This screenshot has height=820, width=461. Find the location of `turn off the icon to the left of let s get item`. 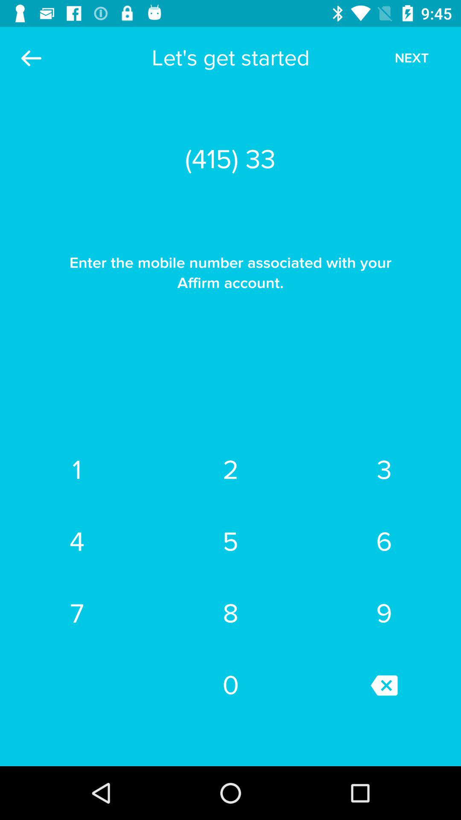

turn off the icon to the left of let s get item is located at coordinates (31, 58).